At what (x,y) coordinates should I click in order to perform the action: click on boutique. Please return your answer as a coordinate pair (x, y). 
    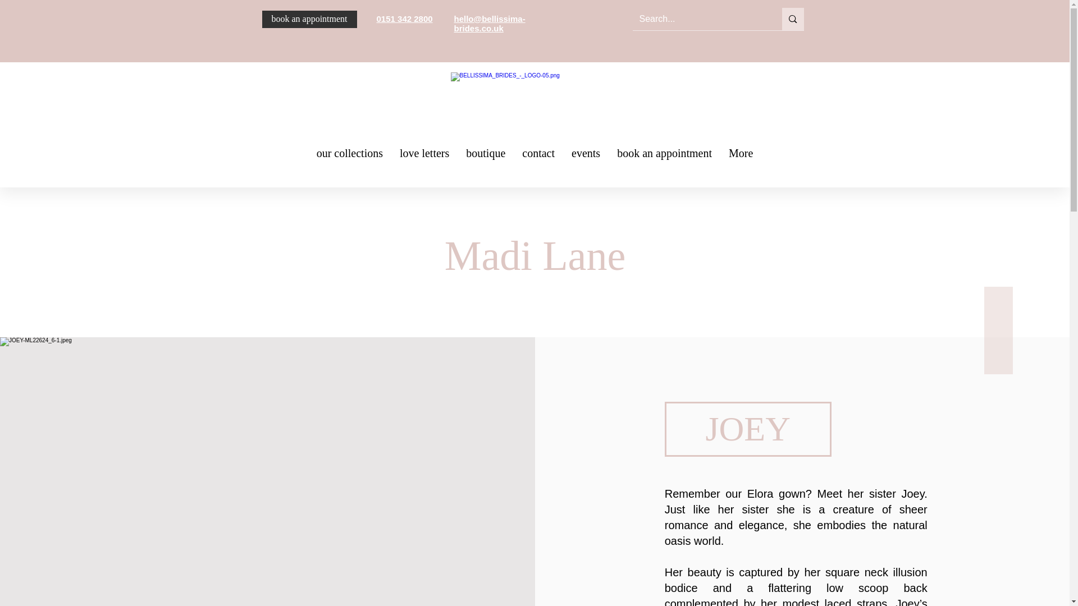
    Looking at the image, I should click on (485, 157).